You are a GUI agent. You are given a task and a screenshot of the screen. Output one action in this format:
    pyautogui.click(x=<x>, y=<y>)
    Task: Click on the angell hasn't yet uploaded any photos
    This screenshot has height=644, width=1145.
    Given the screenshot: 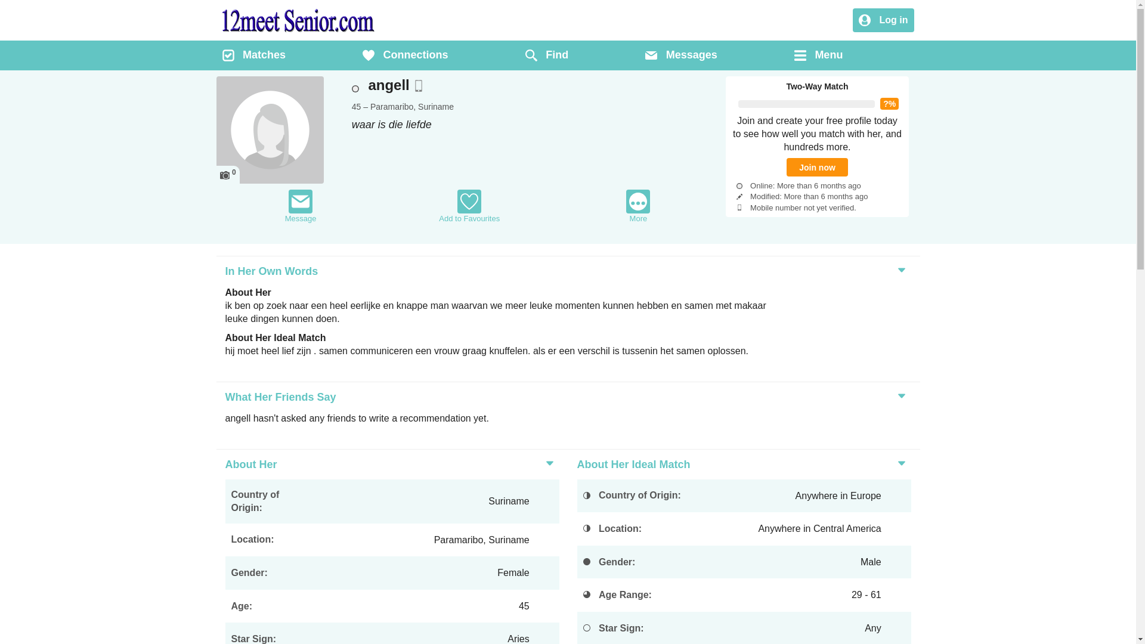 What is the action you would take?
    pyautogui.click(x=270, y=130)
    